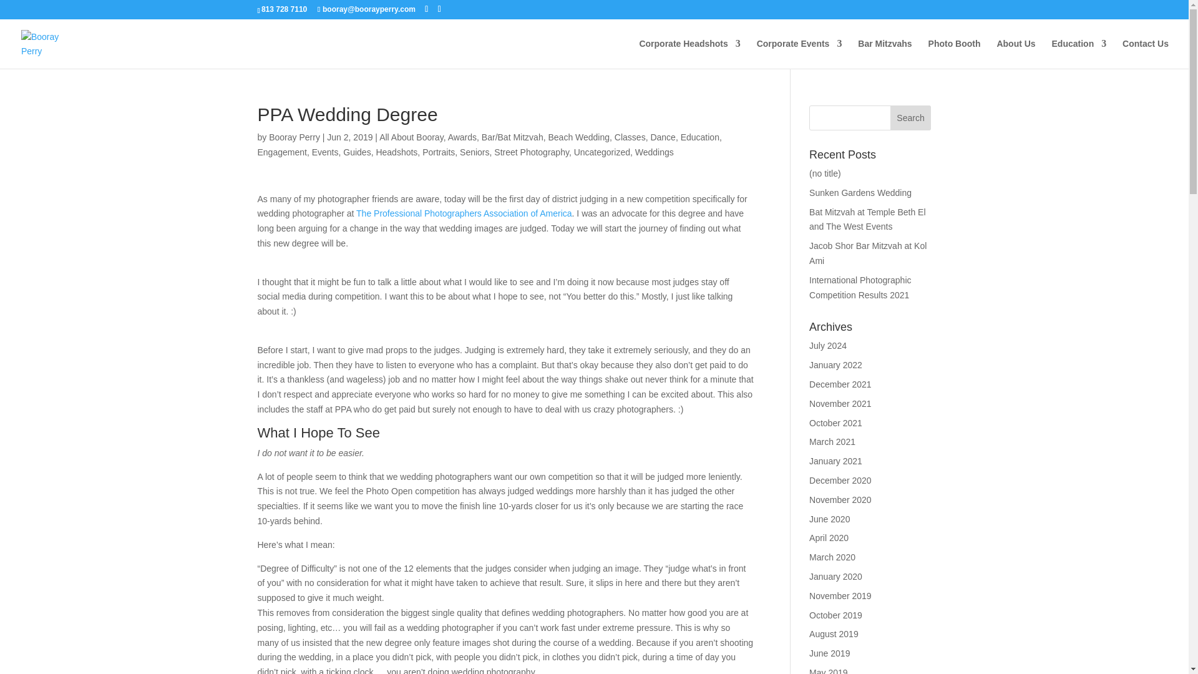 The image size is (1198, 674). Describe the element at coordinates (578, 137) in the screenshot. I see `Beach Wedding` at that location.